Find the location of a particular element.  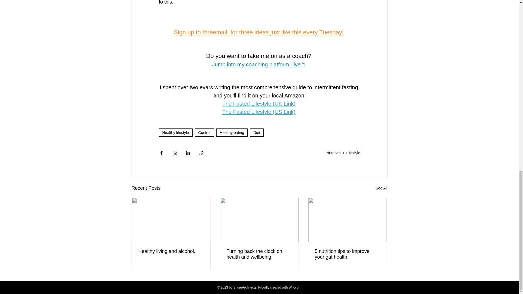

Control is located at coordinates (204, 132).